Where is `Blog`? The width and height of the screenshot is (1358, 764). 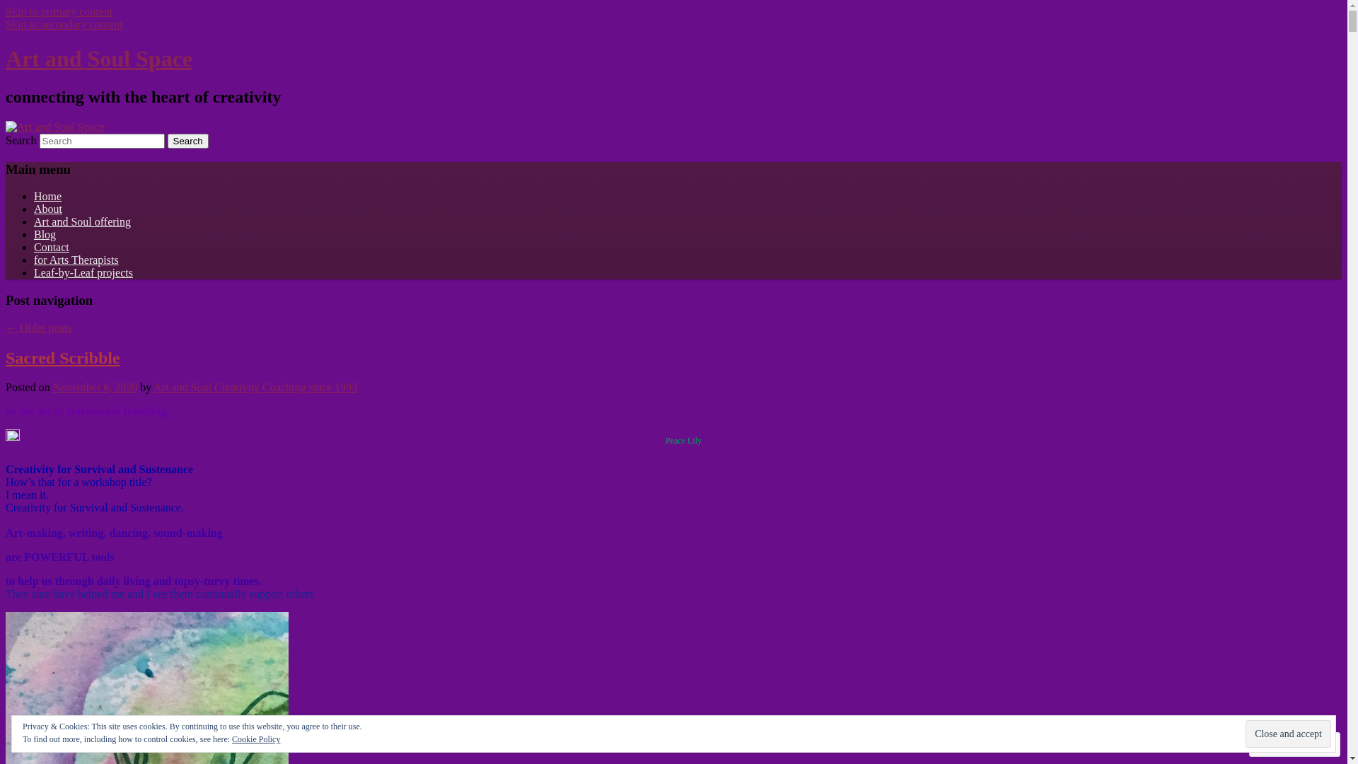
Blog is located at coordinates (45, 235).